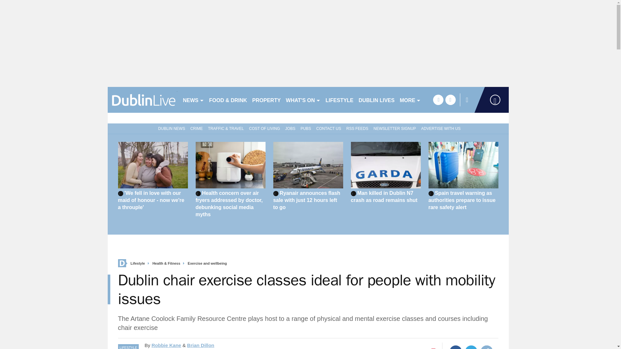 Image resolution: width=621 pixels, height=349 pixels. What do you see at coordinates (303, 100) in the screenshot?
I see `WHAT'S ON` at bounding box center [303, 100].